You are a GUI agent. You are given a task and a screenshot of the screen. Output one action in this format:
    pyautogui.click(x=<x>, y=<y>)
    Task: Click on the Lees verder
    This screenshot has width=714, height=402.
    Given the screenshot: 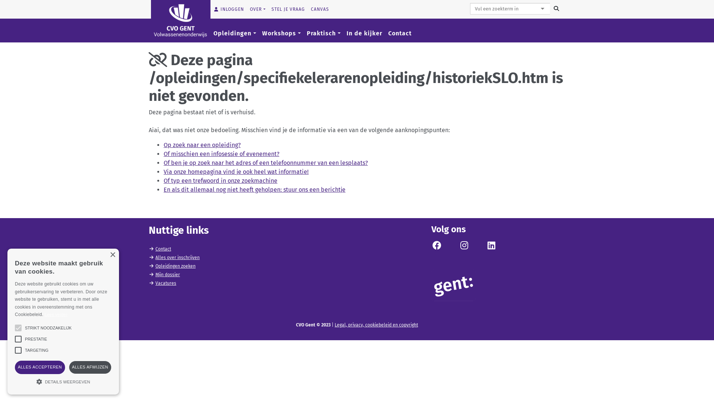 What is the action you would take?
    pyautogui.click(x=56, y=315)
    